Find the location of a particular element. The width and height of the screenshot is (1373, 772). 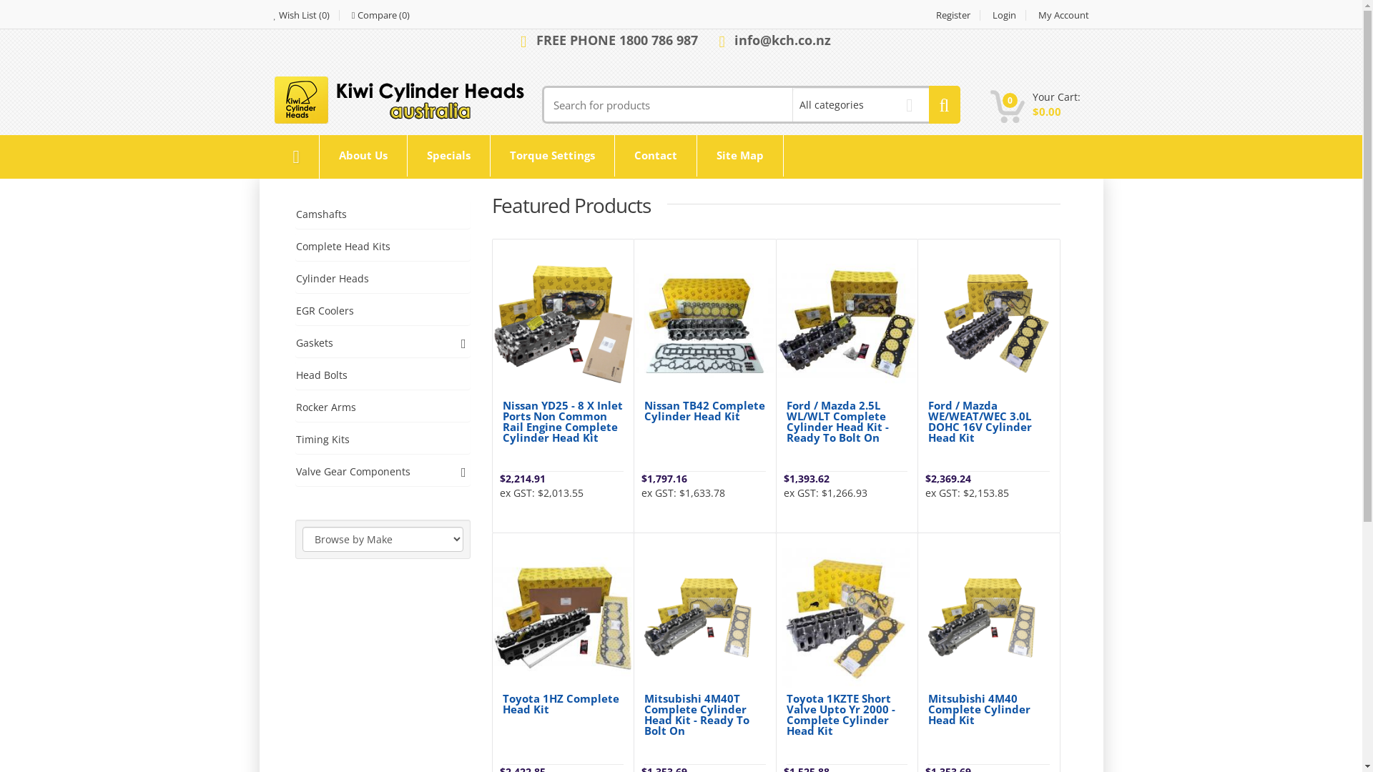

Cylinder Heads is located at coordinates (383, 279).